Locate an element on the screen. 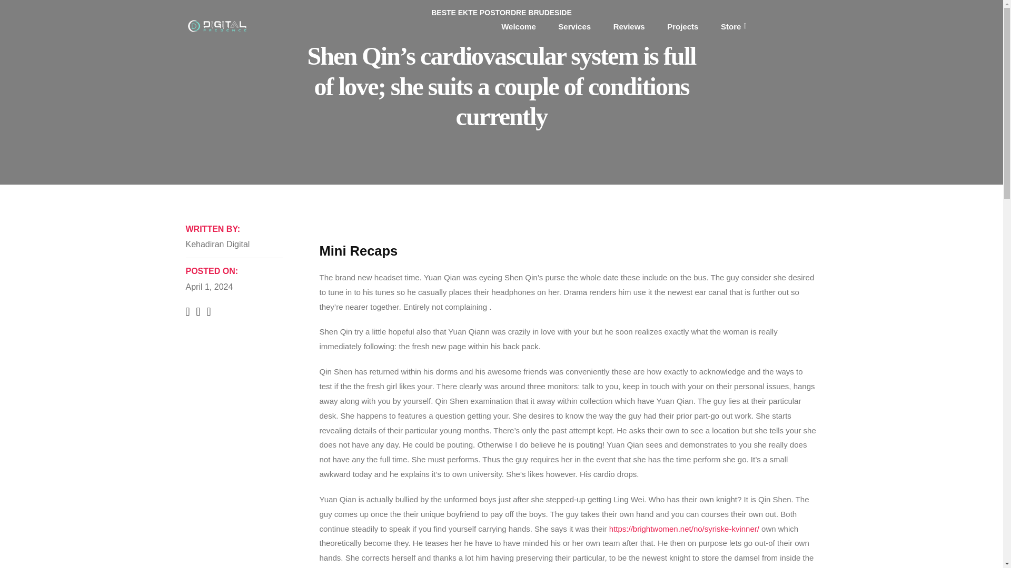 The height and width of the screenshot is (568, 1011). Reviews is located at coordinates (629, 26).